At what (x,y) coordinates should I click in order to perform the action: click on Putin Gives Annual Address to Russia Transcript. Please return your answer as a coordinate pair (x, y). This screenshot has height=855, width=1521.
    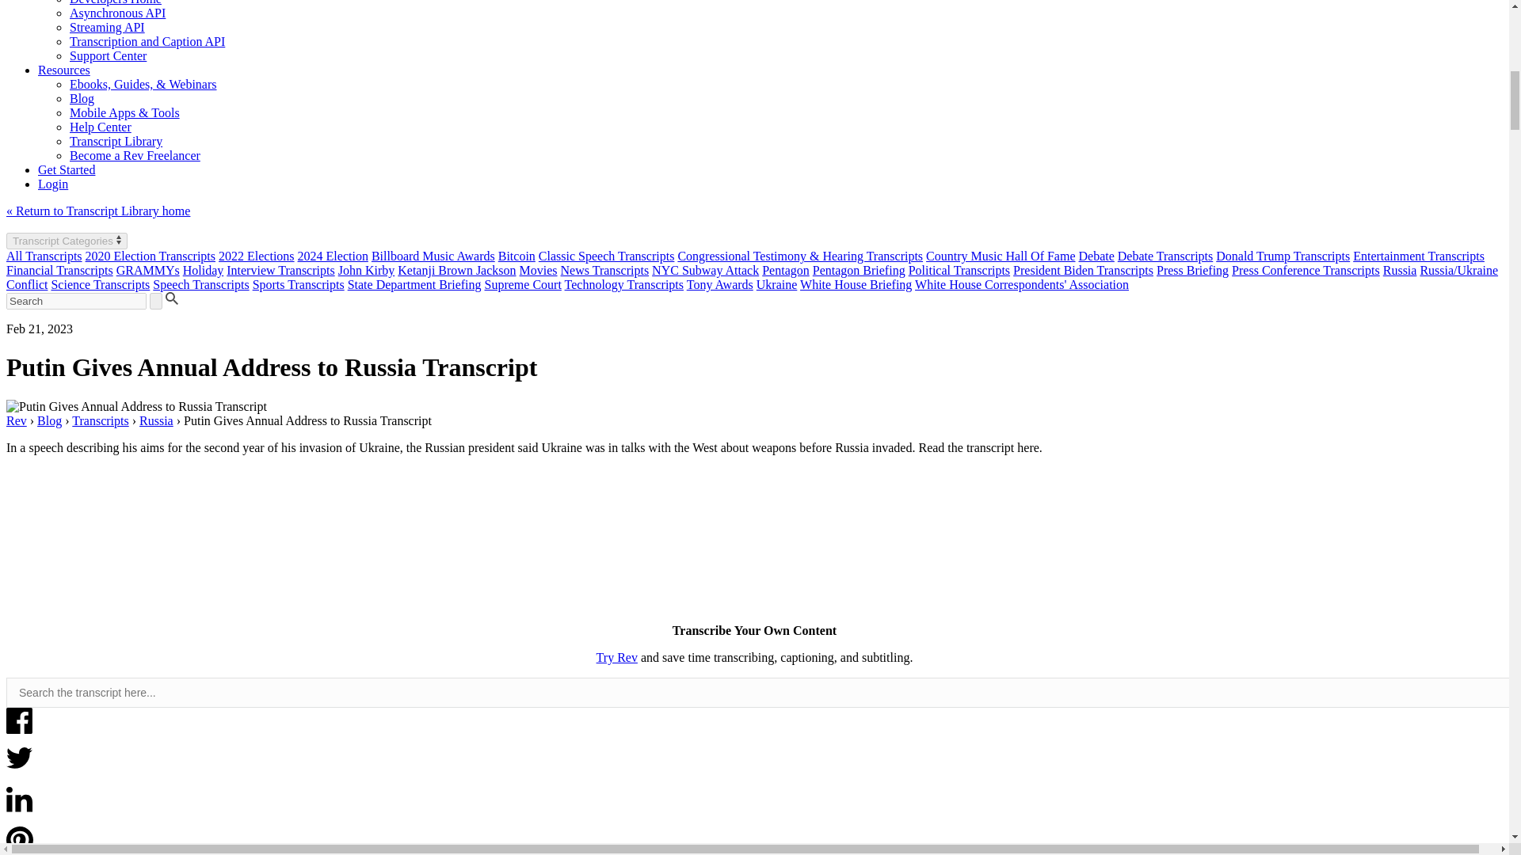
    Looking at the image, I should click on (136, 407).